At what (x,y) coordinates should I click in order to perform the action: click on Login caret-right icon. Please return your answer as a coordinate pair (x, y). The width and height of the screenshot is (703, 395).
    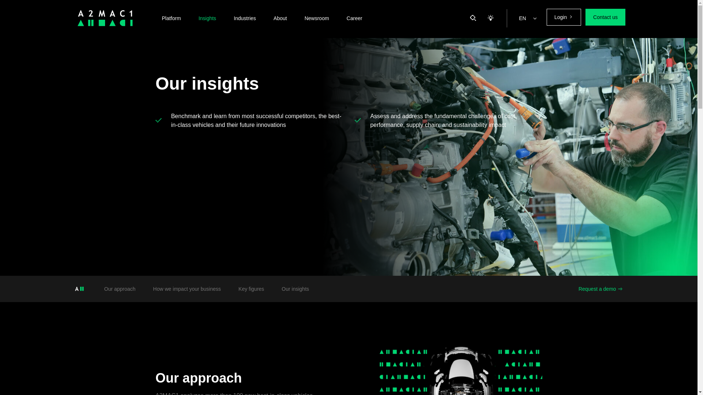
    Looking at the image, I should click on (564, 17).